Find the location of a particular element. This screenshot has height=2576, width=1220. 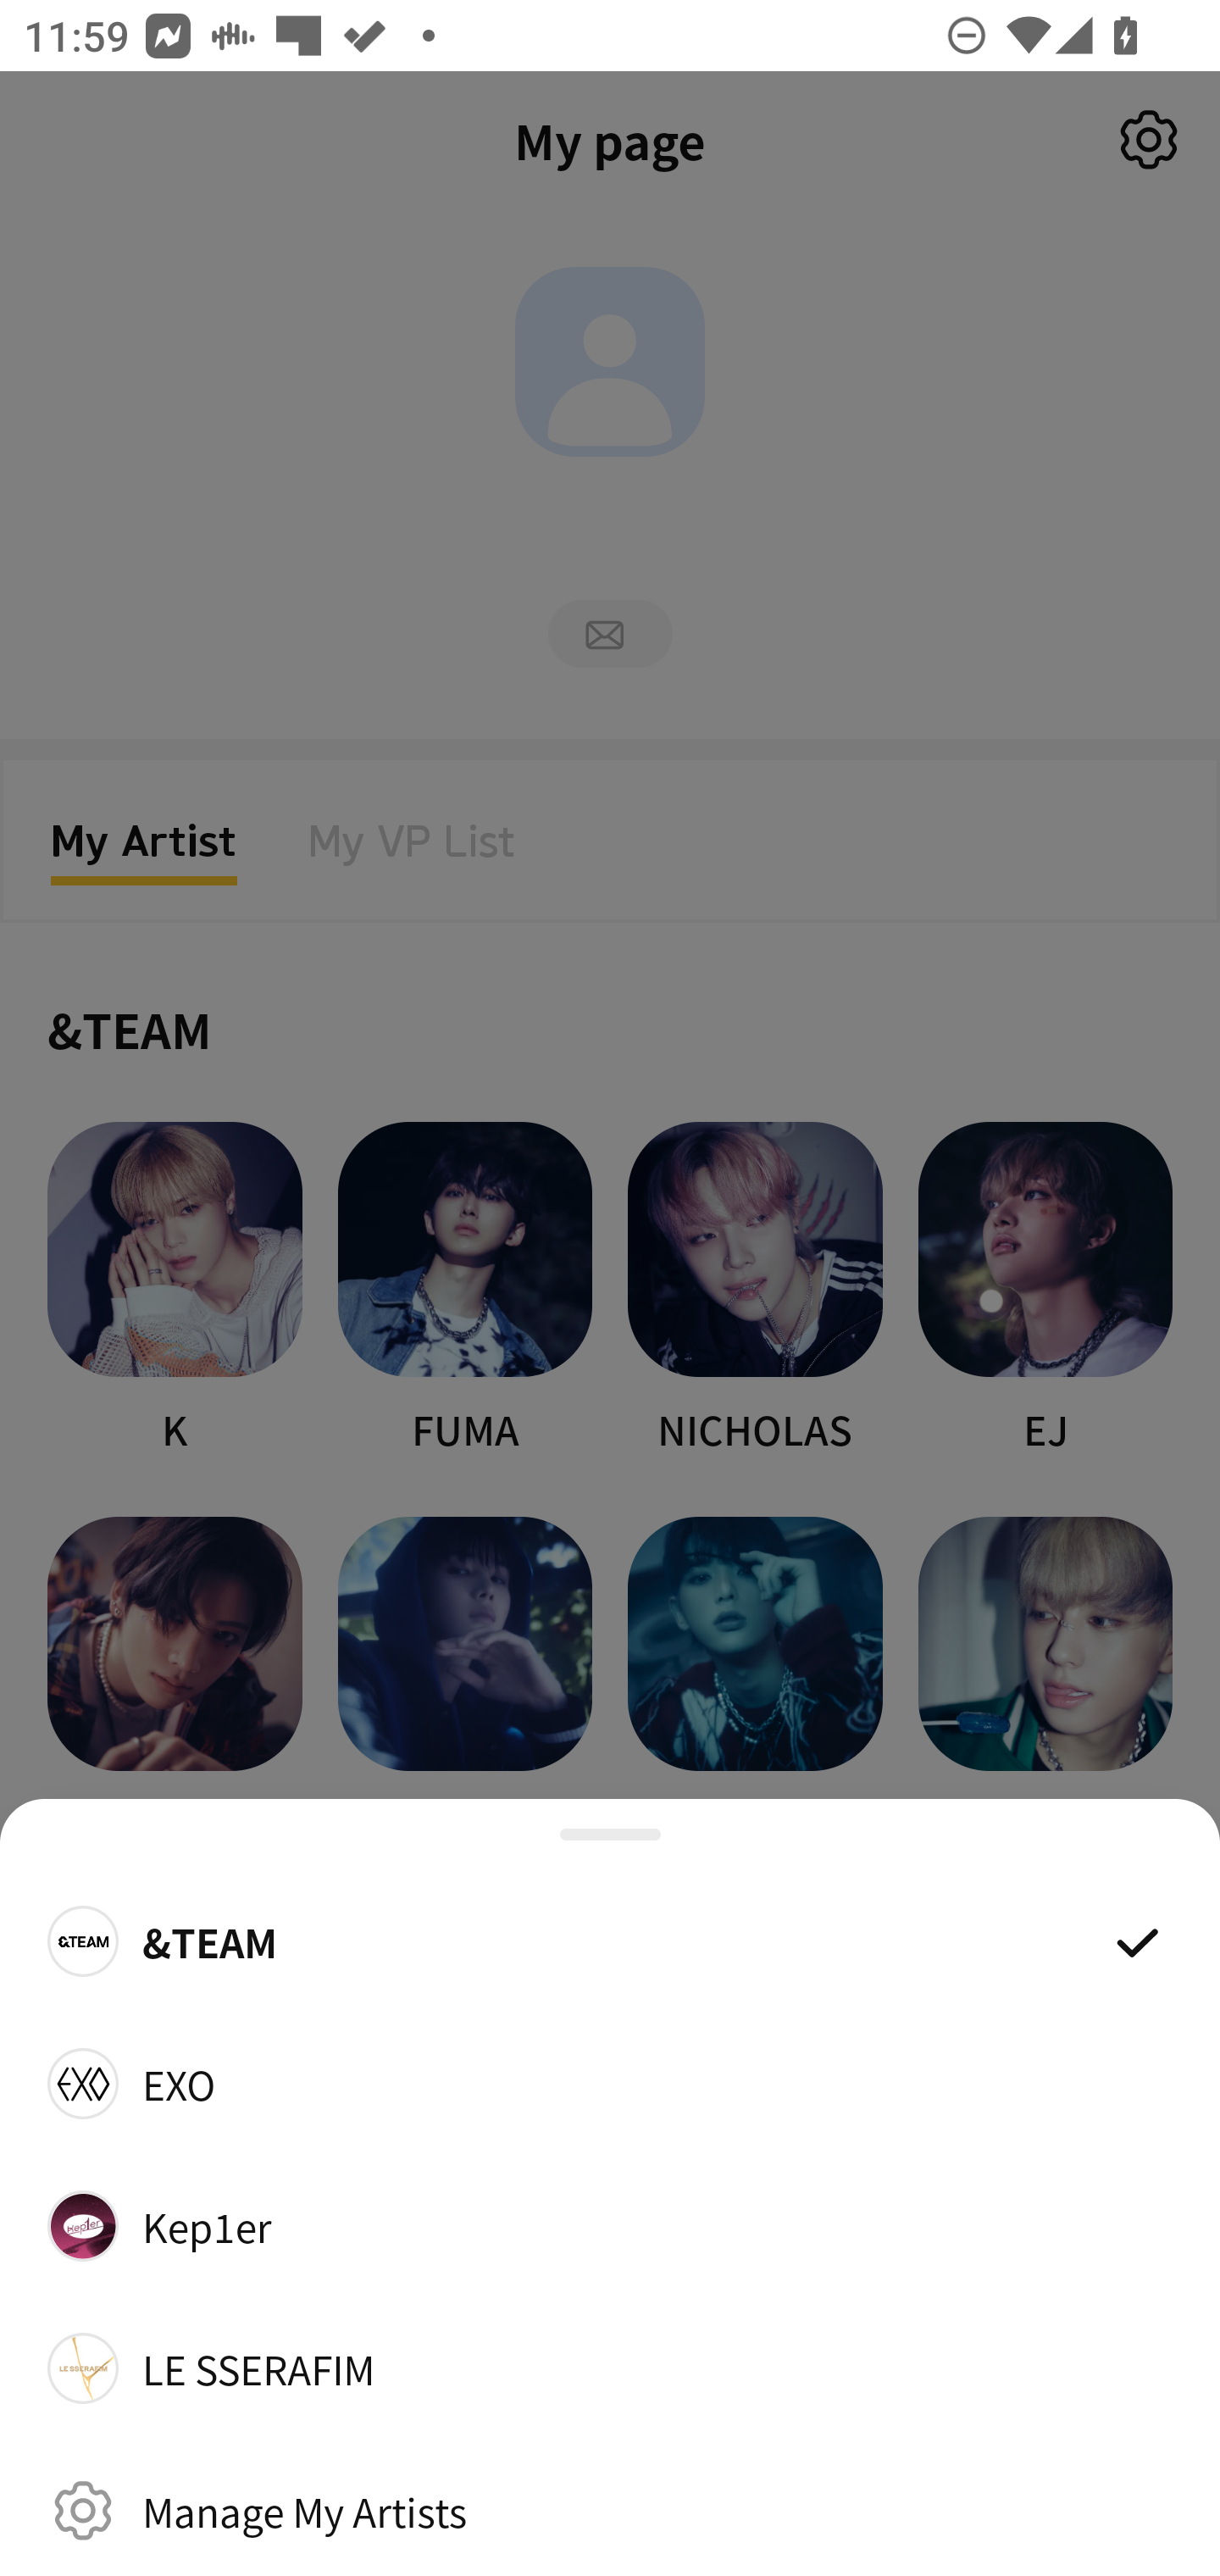

Kep1er is located at coordinates (610, 2225).